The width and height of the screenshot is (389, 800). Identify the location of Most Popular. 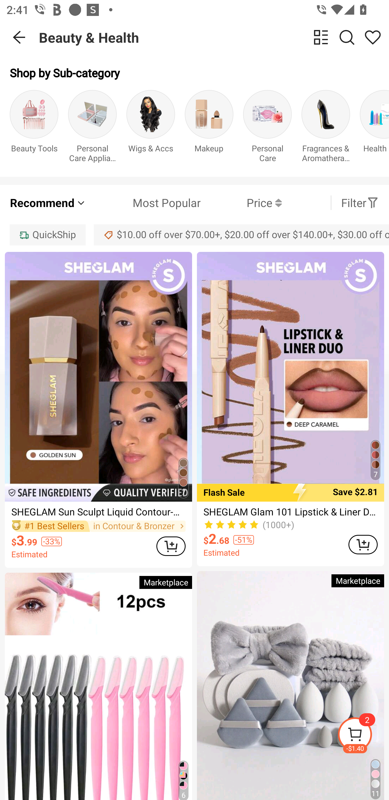
(143, 203).